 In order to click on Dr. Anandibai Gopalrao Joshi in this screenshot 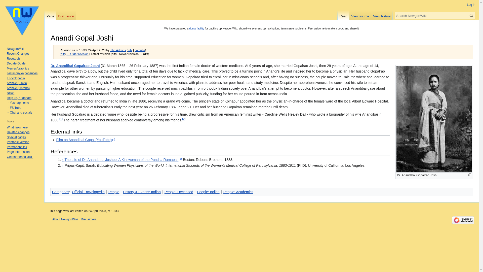, I will do `click(75, 65)`.